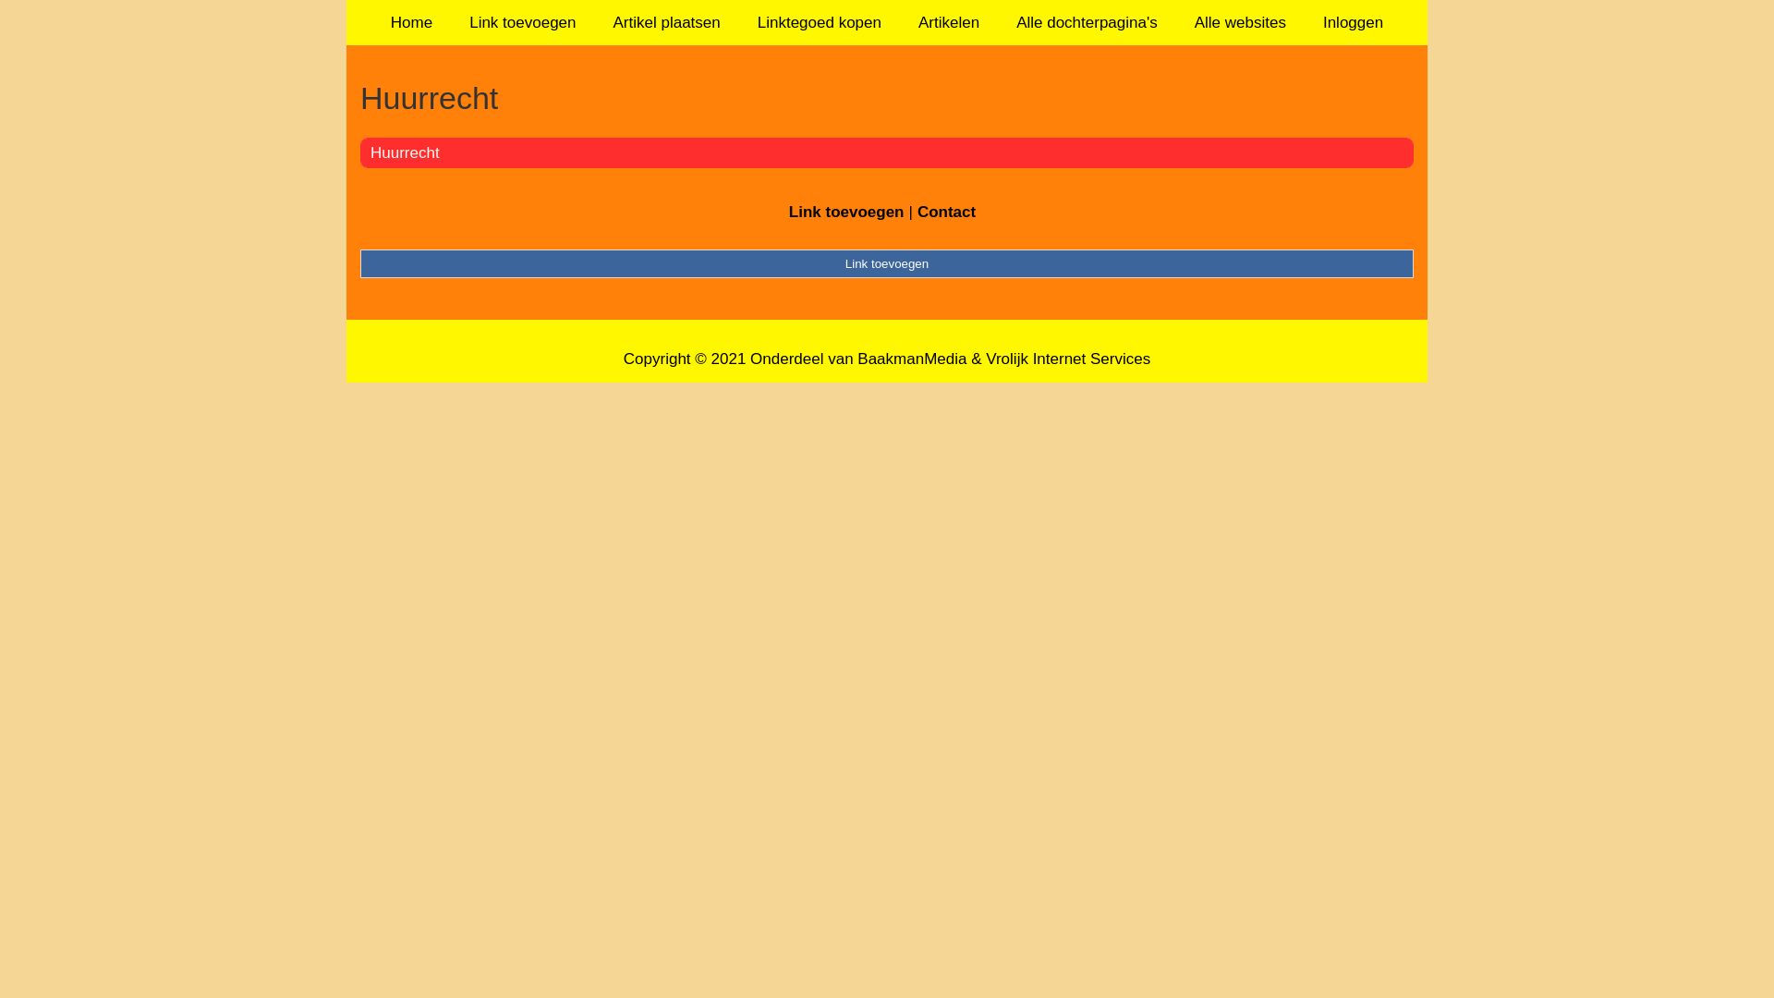 This screenshot has height=998, width=1774. I want to click on Vrolijk Internet Services, so click(1068, 359).